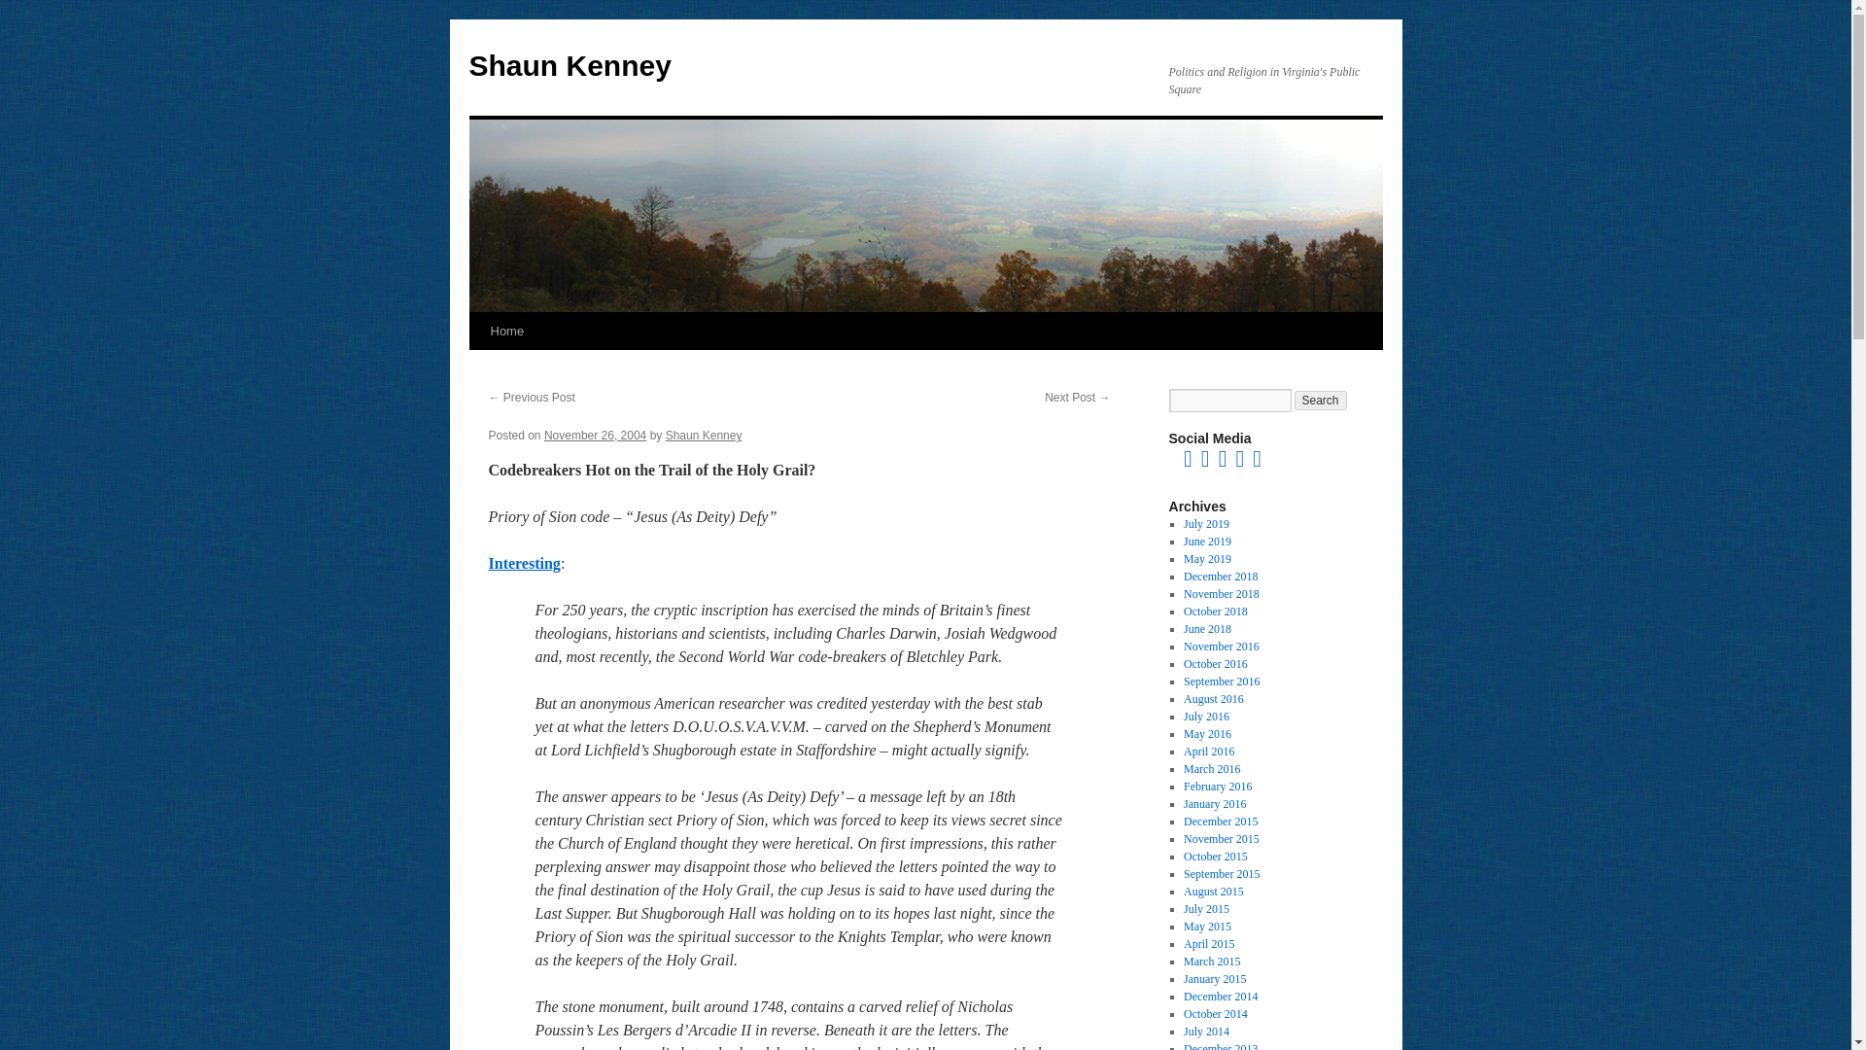 The width and height of the screenshot is (1866, 1050). What do you see at coordinates (704, 435) in the screenshot?
I see `View all posts by Shaun Kenney` at bounding box center [704, 435].